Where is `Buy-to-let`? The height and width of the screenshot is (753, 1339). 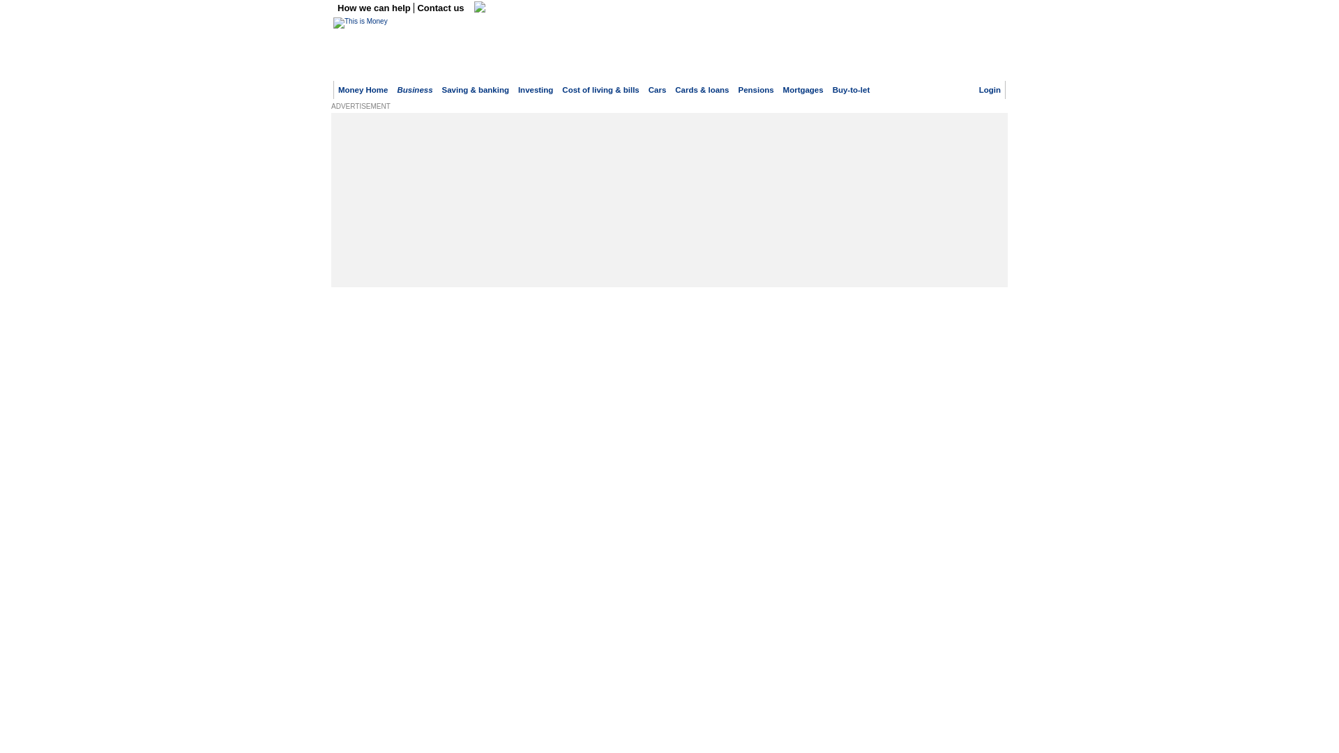
Buy-to-let is located at coordinates (852, 90).